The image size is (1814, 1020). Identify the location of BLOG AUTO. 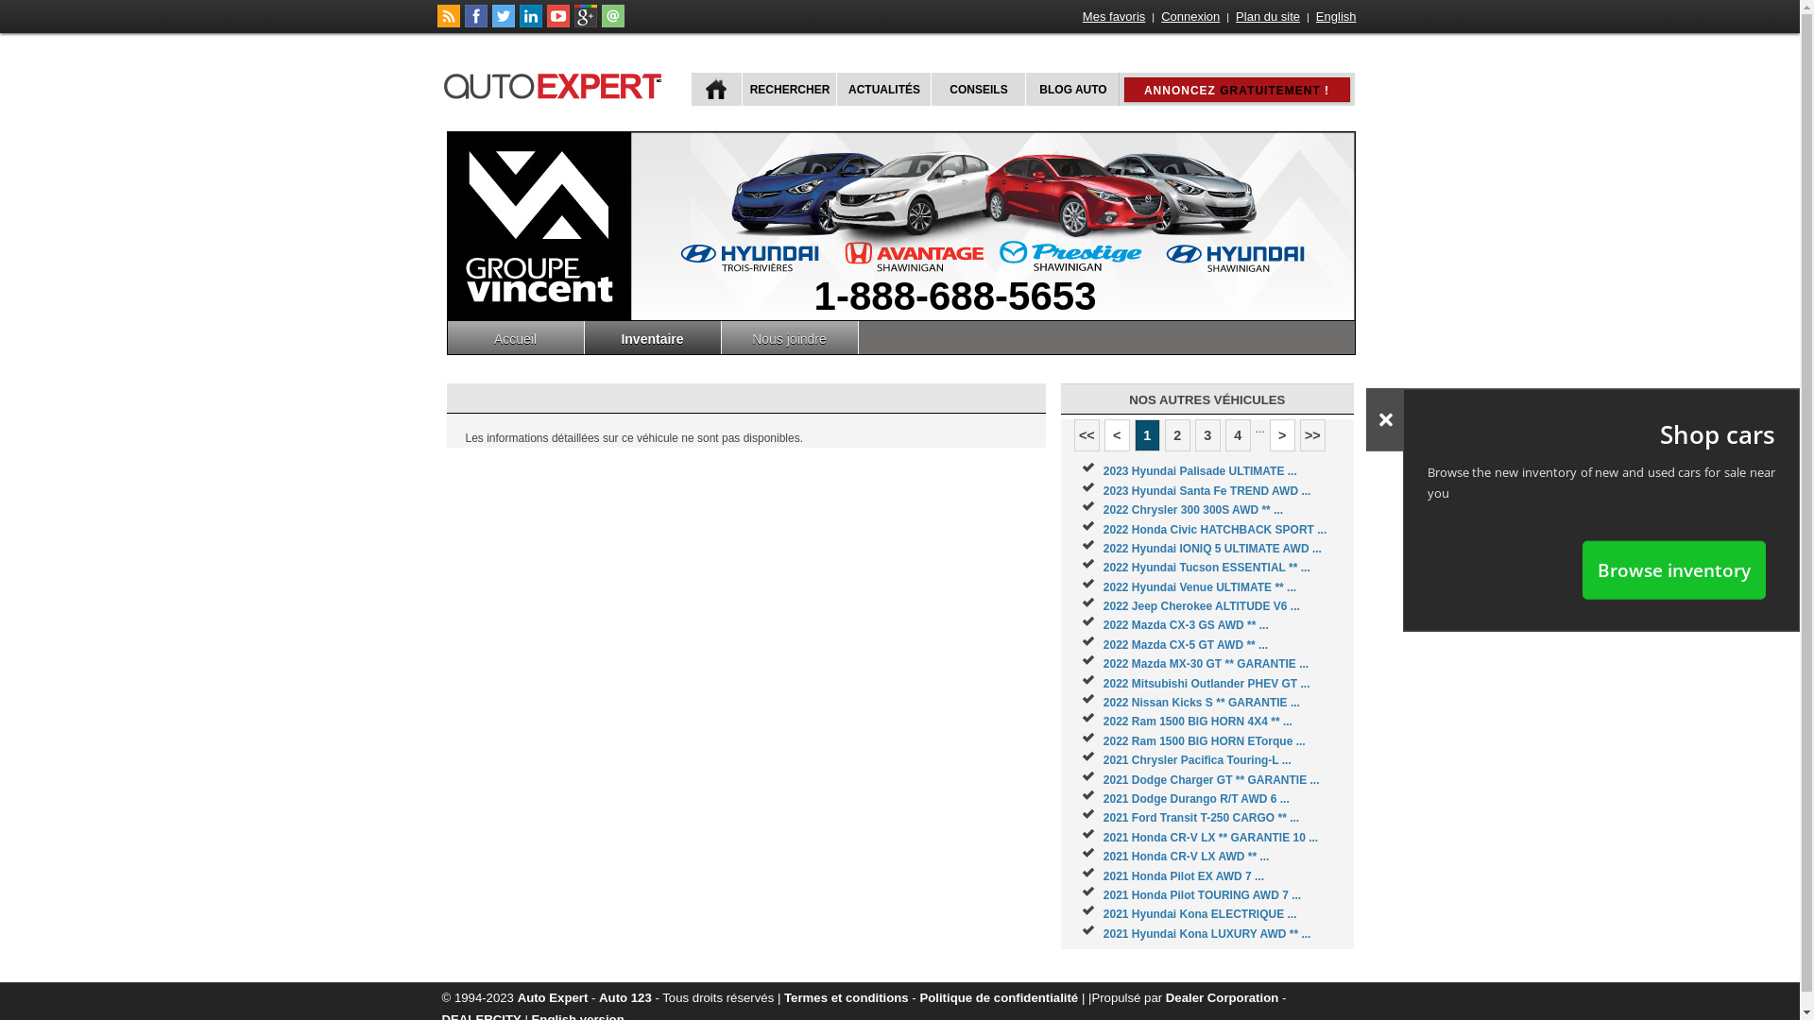
(1071, 89).